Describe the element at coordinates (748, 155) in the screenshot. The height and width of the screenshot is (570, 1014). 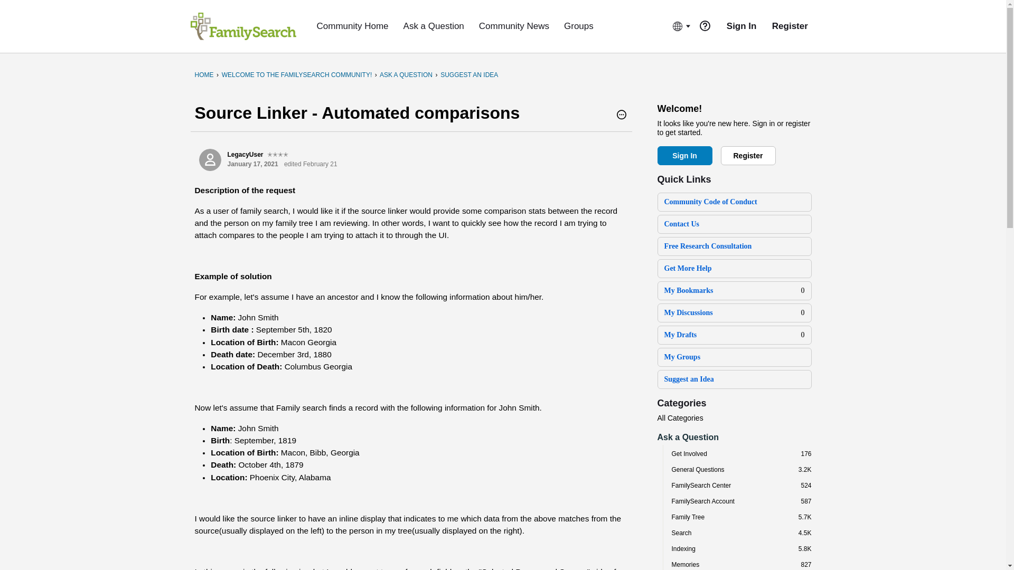
I see `Register` at that location.